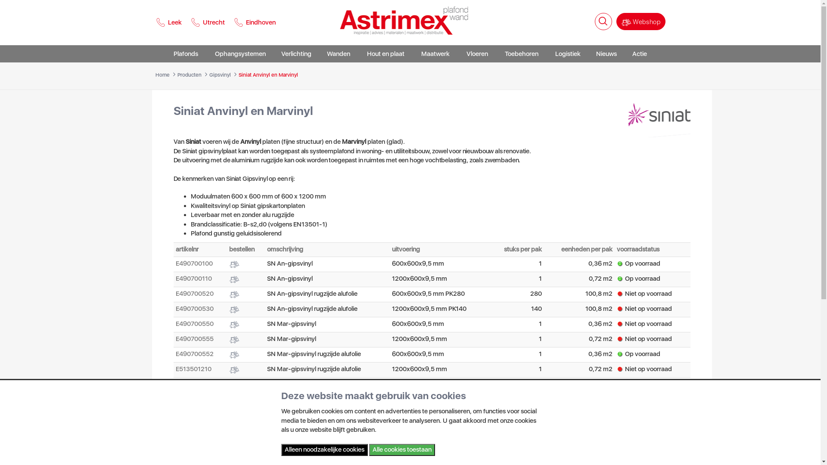  Describe the element at coordinates (171, 22) in the screenshot. I see `Leek` at that location.